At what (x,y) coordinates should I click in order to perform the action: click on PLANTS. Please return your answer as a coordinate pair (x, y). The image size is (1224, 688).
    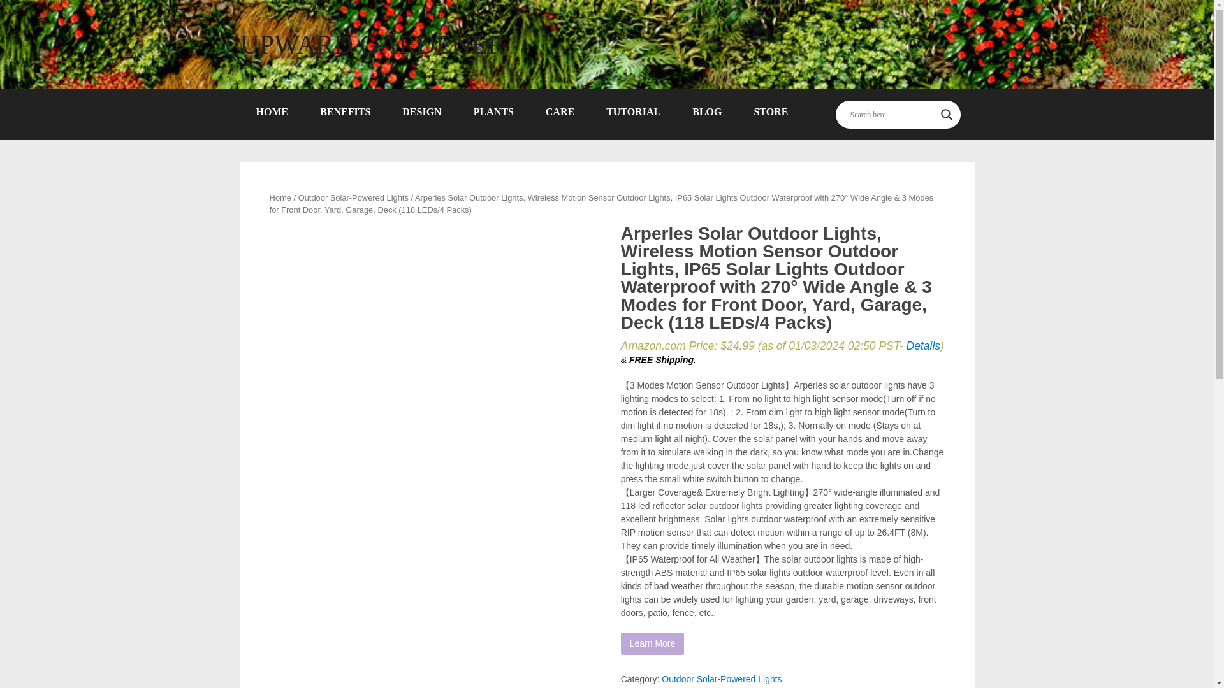
    Looking at the image, I should click on (493, 112).